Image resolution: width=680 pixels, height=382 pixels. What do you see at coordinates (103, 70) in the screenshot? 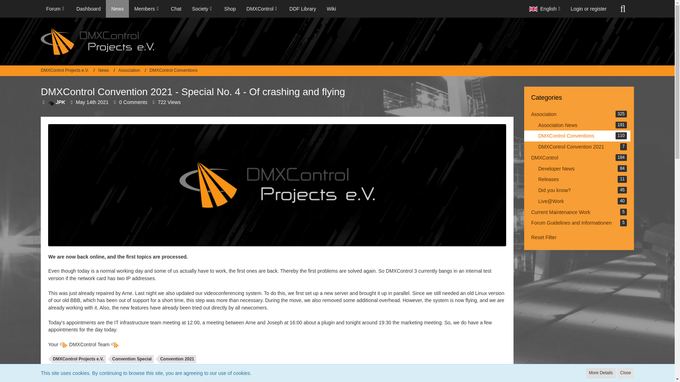
I see `News` at bounding box center [103, 70].